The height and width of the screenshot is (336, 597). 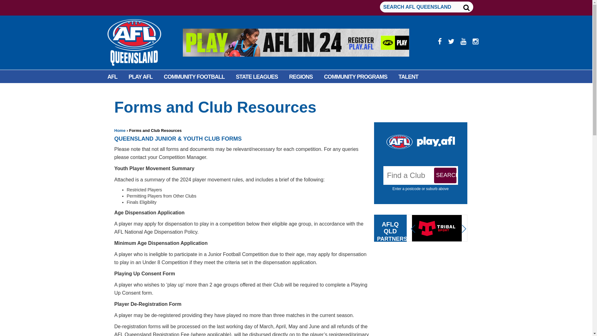 What do you see at coordinates (141, 77) in the screenshot?
I see `PLAY AFL` at bounding box center [141, 77].